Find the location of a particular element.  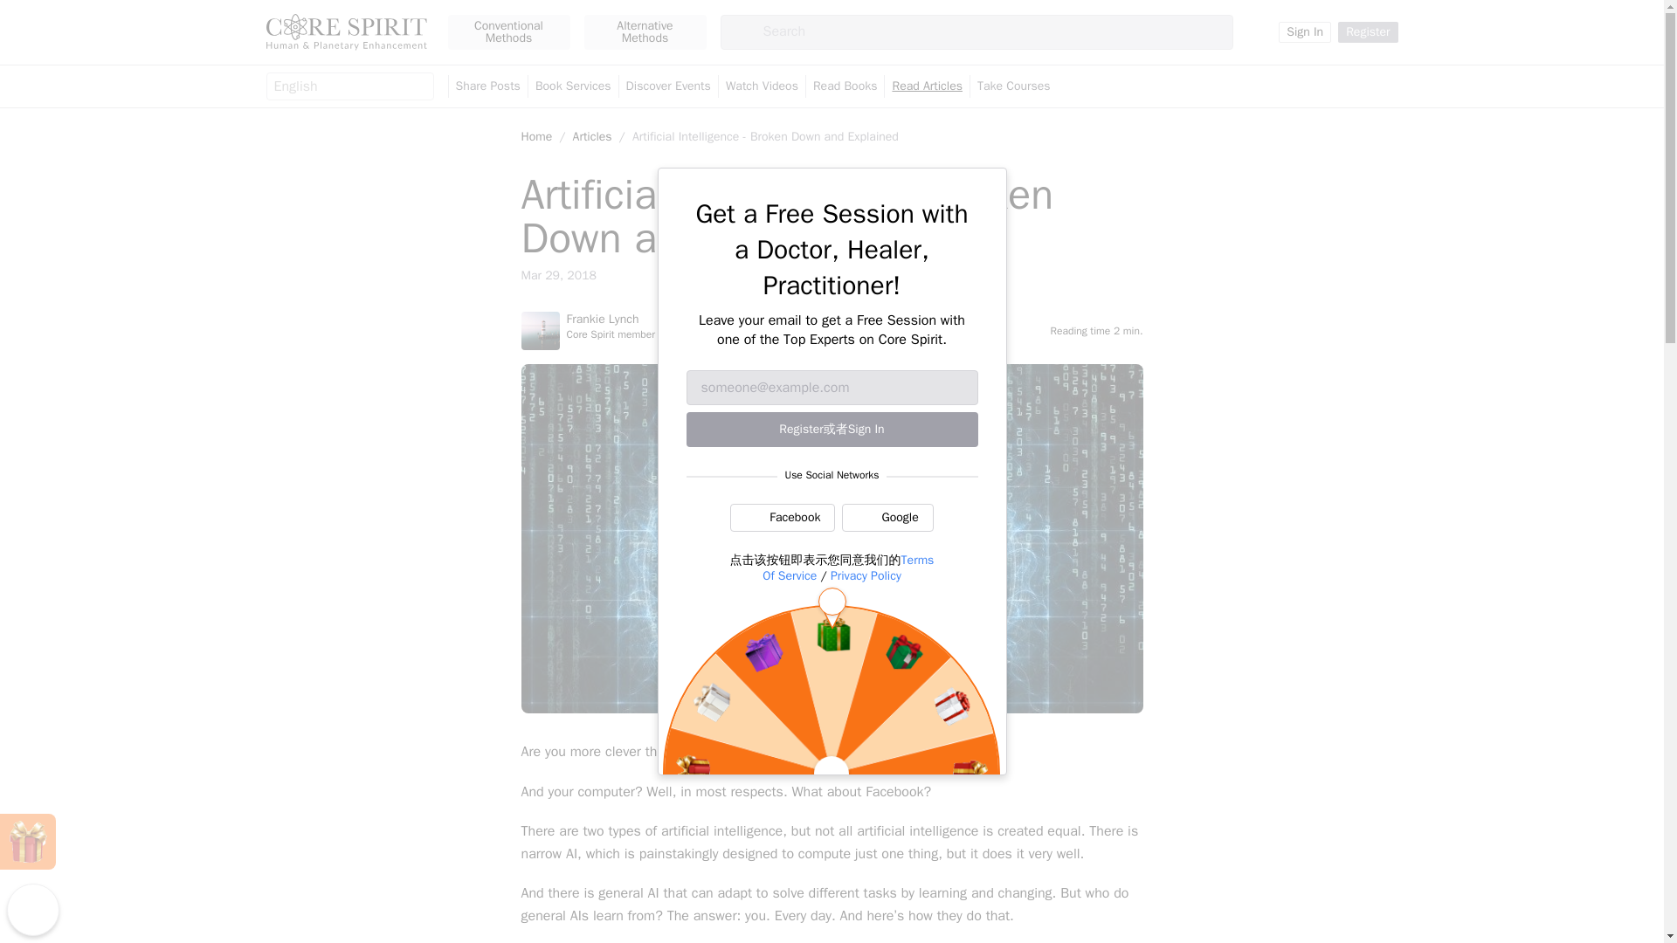

Alternative Methods is located at coordinates (645, 32).